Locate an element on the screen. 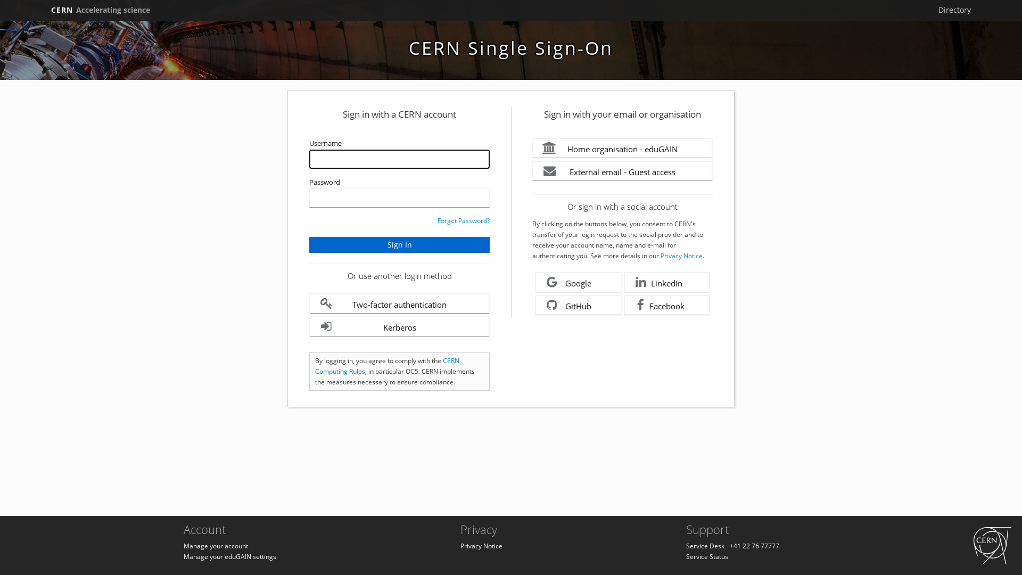 The width and height of the screenshot is (1022, 575). Google is located at coordinates (578, 282).